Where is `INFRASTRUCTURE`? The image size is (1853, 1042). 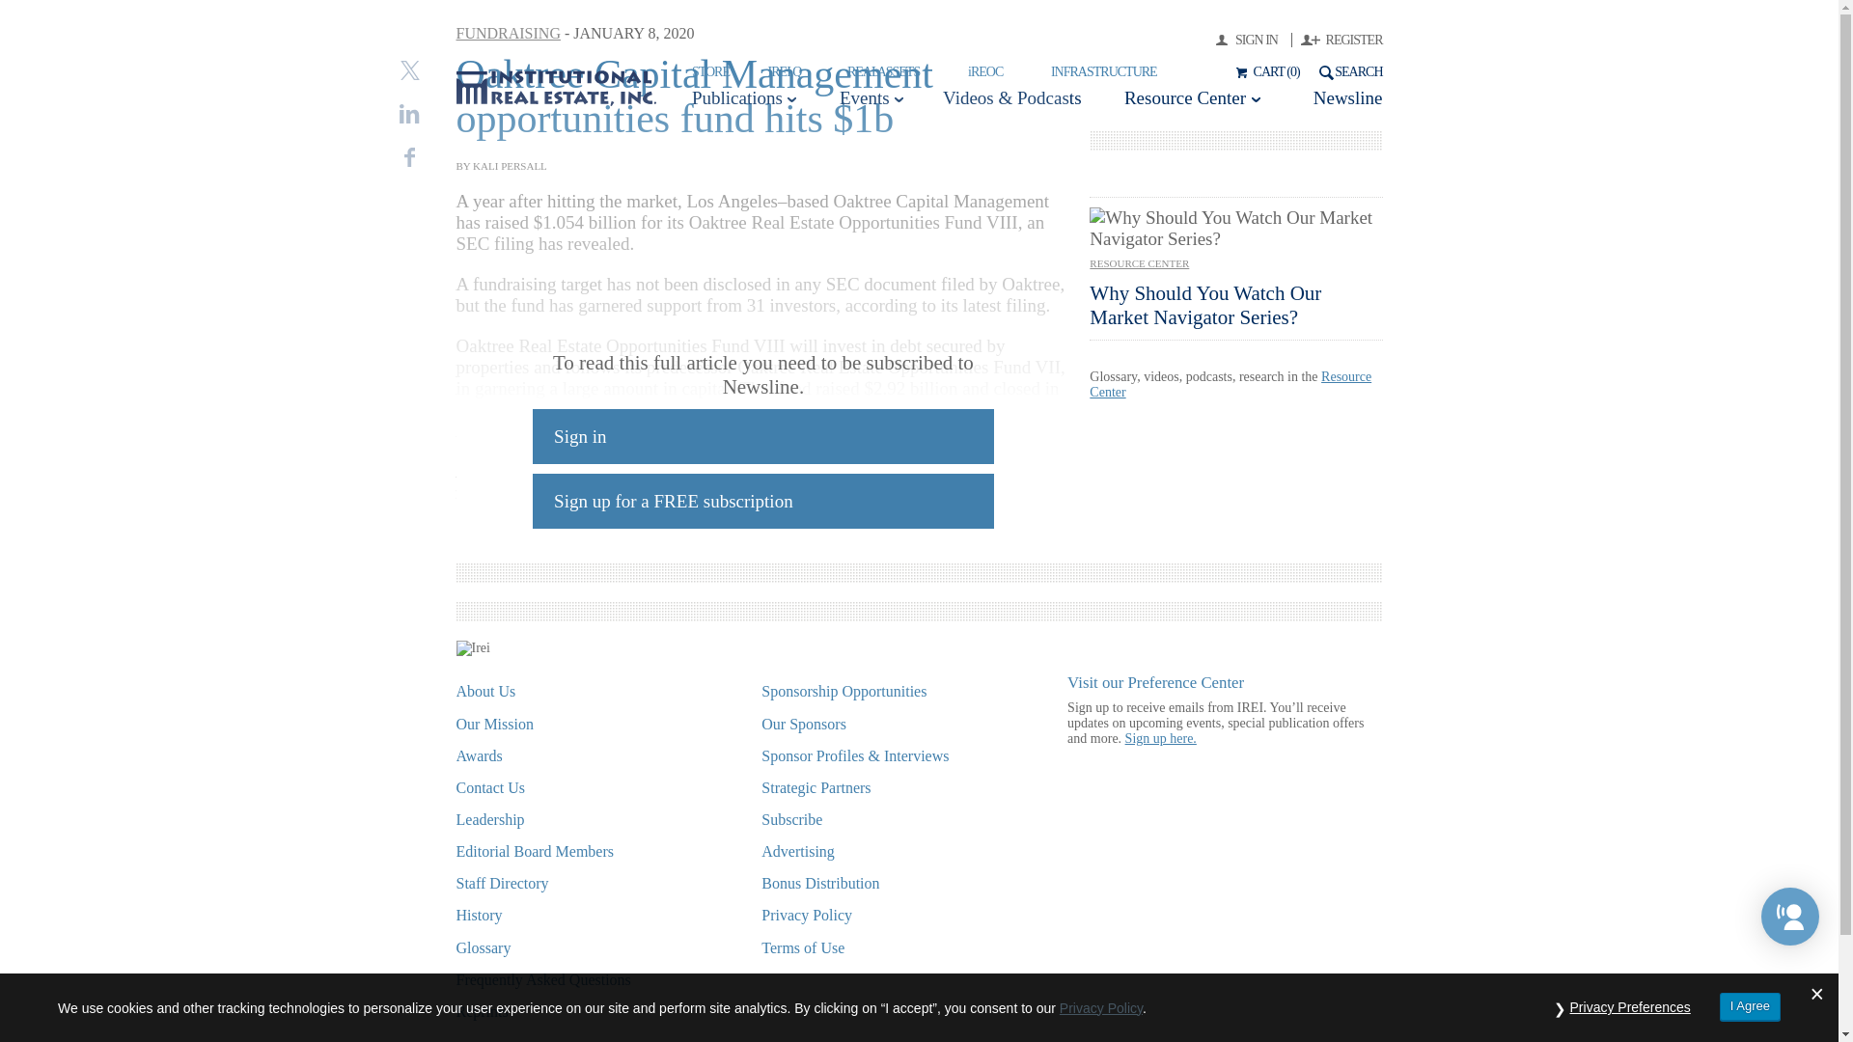 INFRASTRUCTURE is located at coordinates (1103, 71).